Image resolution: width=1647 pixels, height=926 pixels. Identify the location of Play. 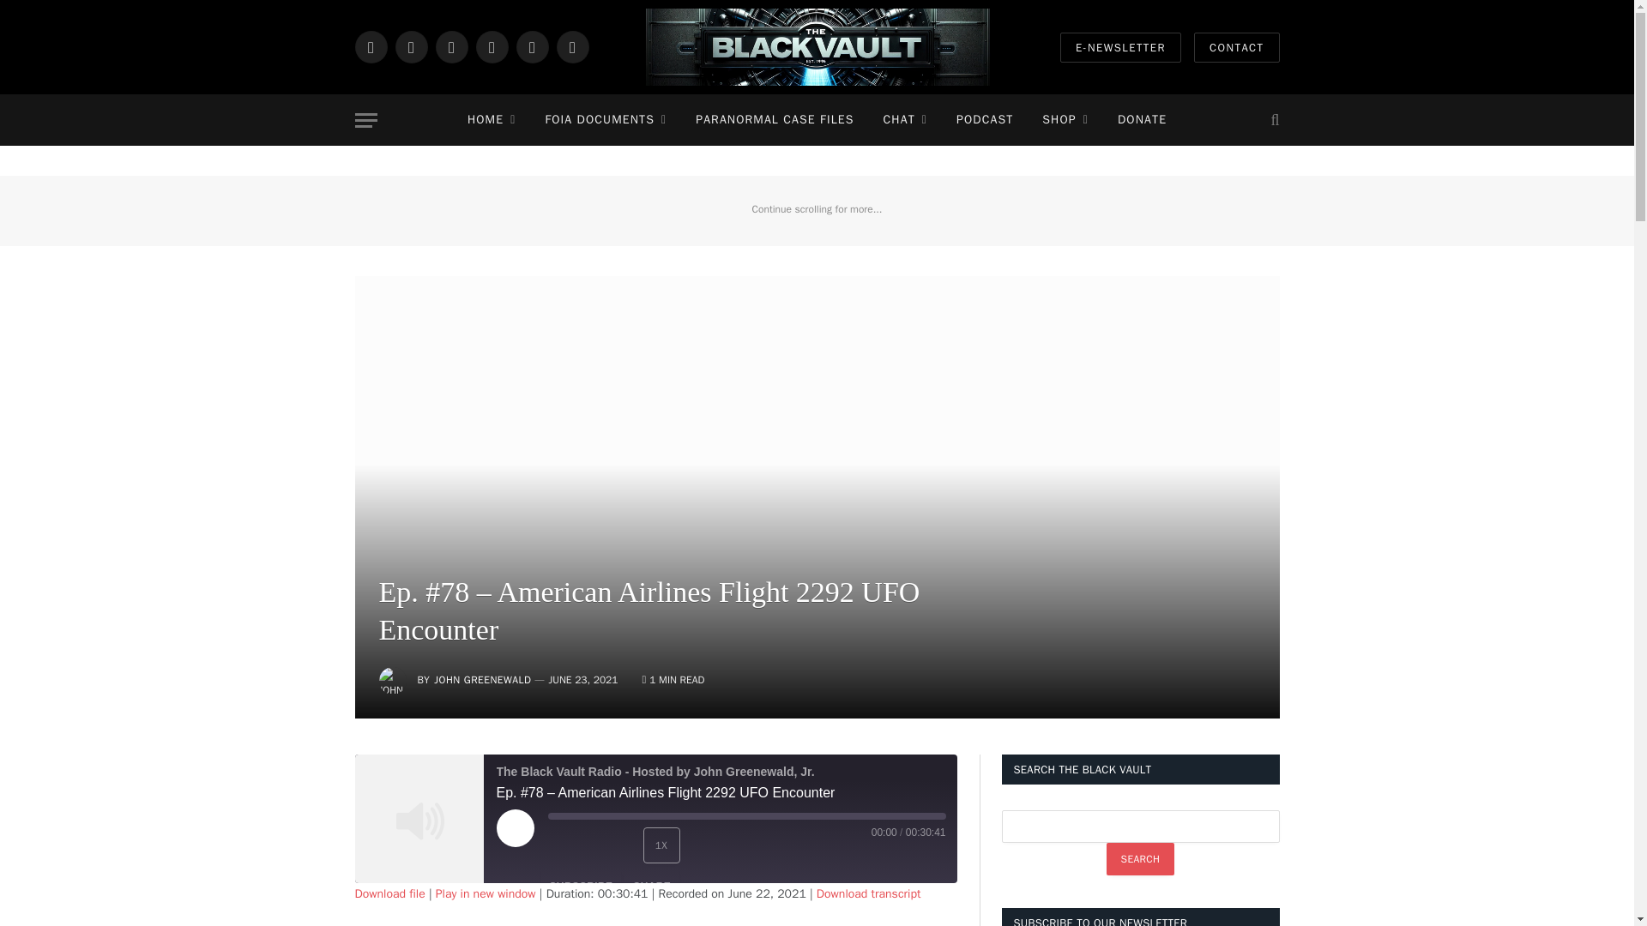
(534, 847).